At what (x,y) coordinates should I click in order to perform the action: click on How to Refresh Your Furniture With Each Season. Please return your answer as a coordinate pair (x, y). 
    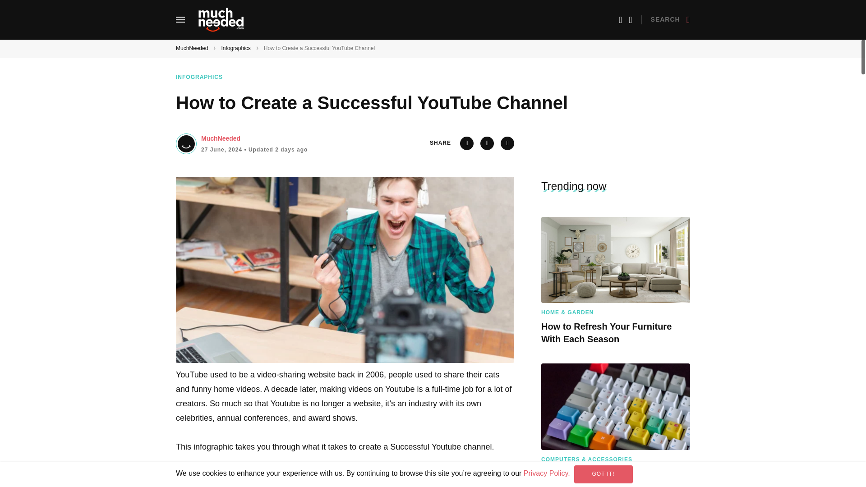
    Looking at the image, I should click on (616, 260).